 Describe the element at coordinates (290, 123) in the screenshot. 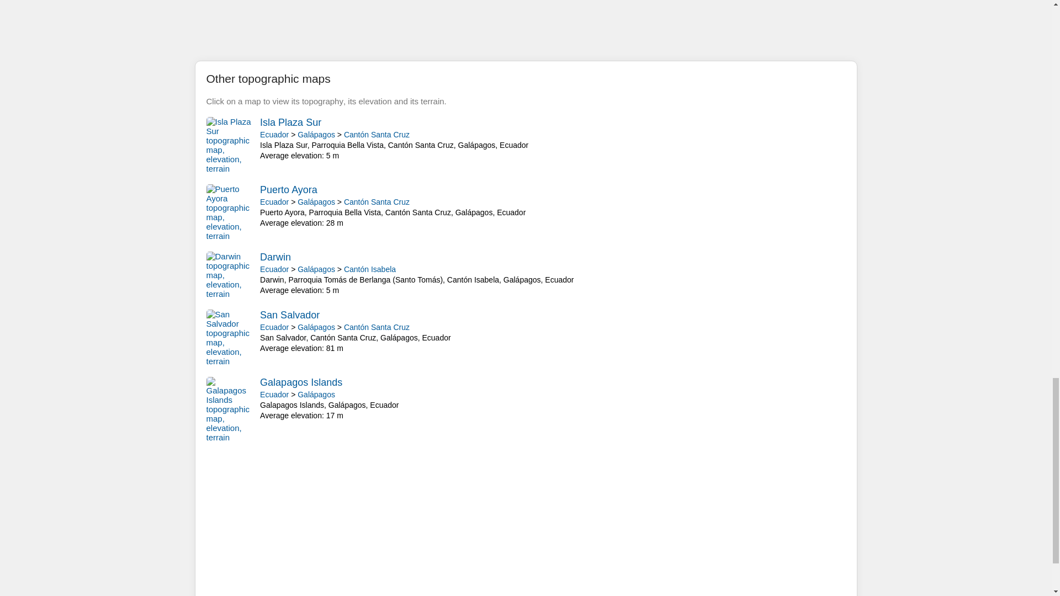

I see `Isla Plaza Sur` at that location.